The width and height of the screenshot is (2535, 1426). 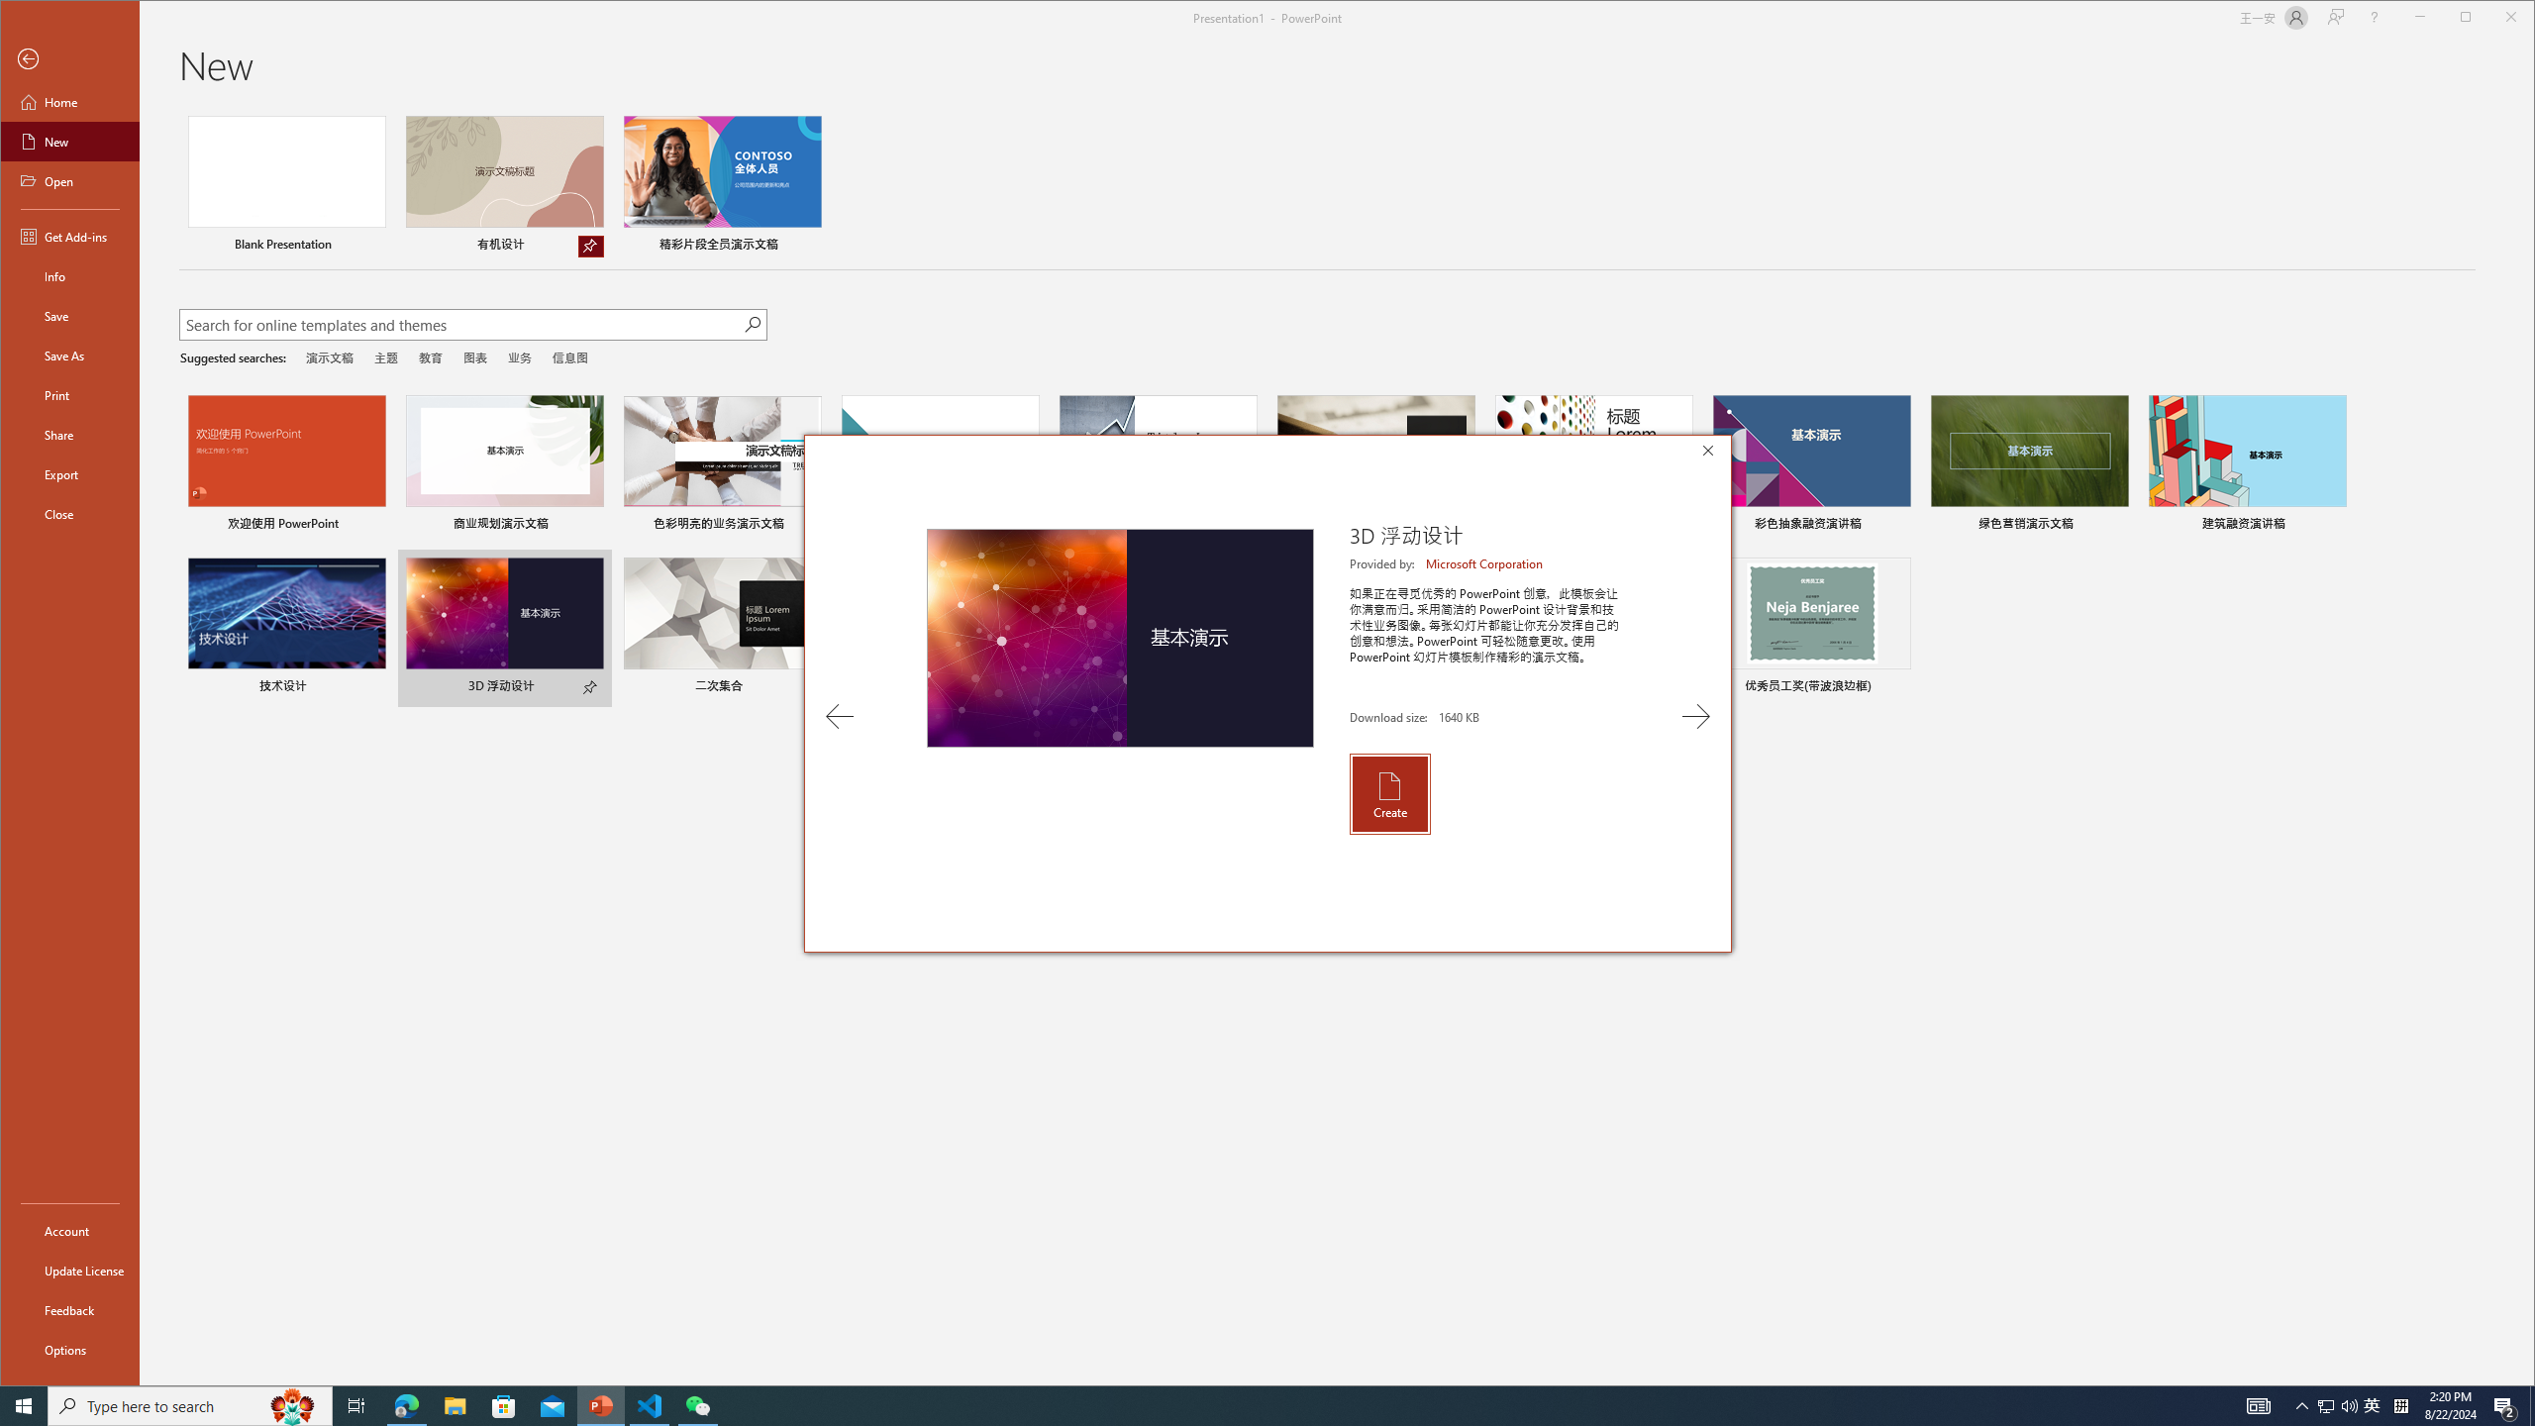 I want to click on Class: NetUIScrollBar, so click(x=2526, y=747).